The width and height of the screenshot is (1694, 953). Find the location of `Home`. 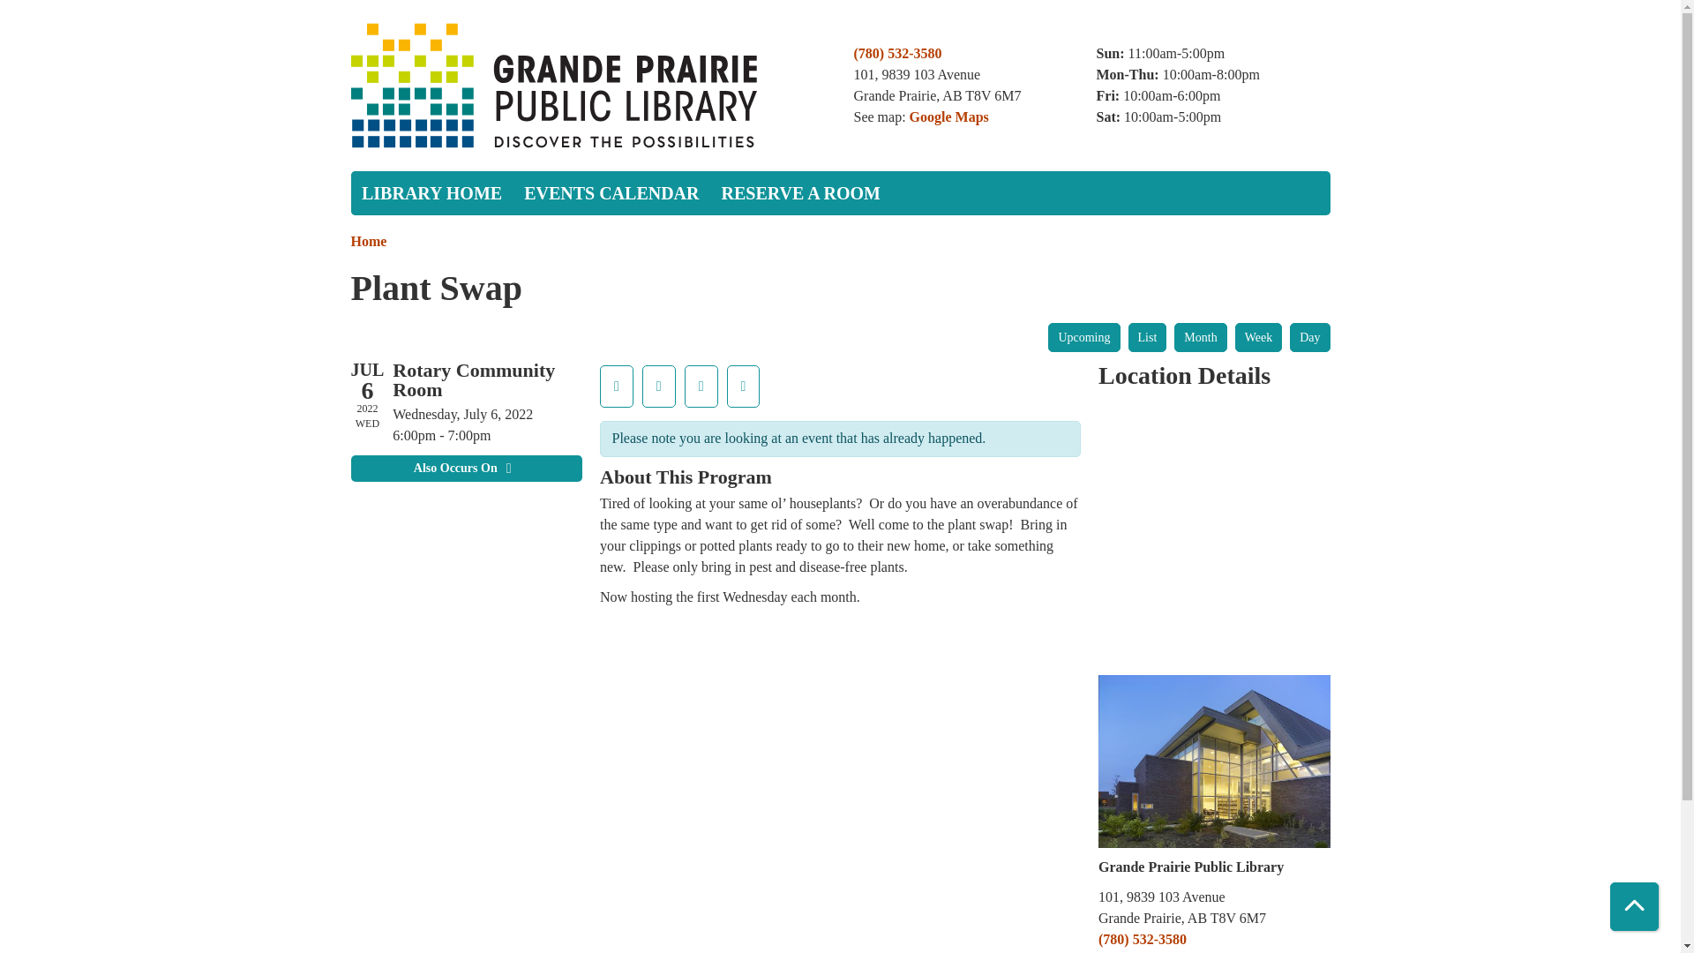

Home is located at coordinates (369, 240).